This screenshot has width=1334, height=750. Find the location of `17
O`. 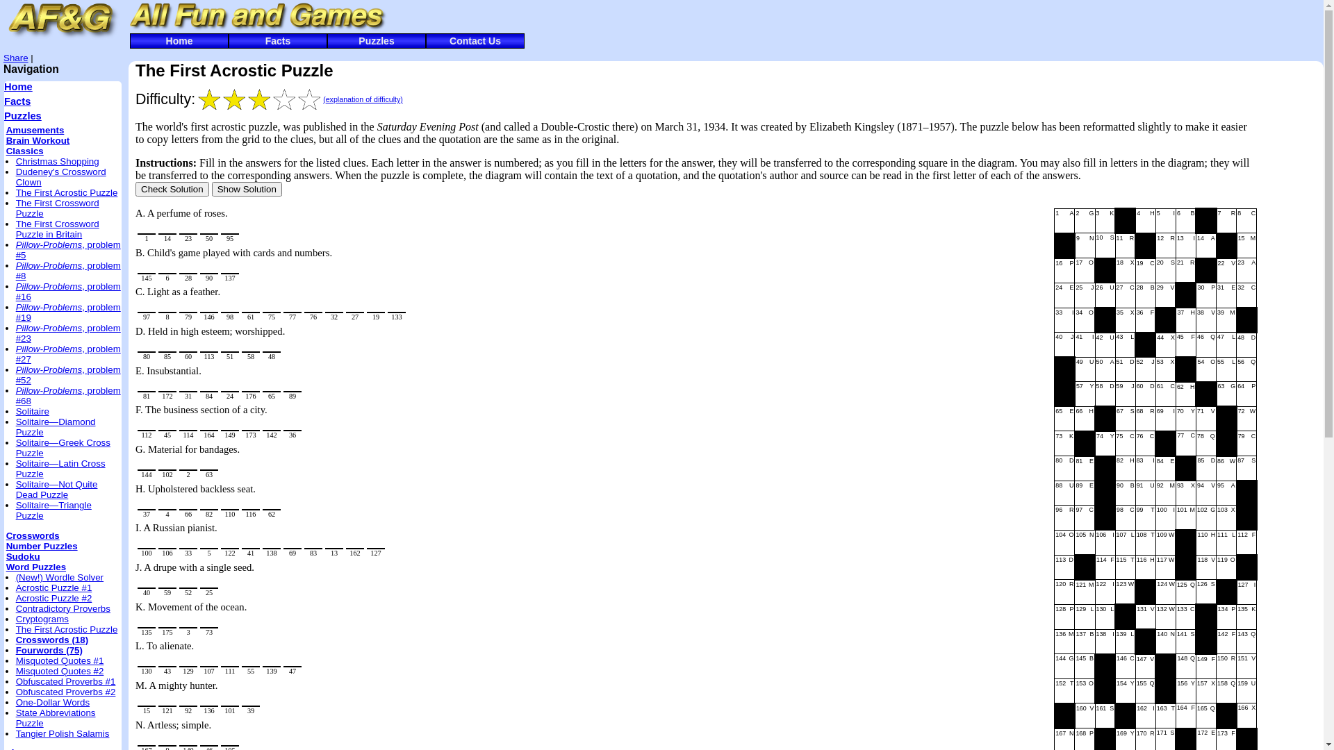

17
O is located at coordinates (1085, 271).